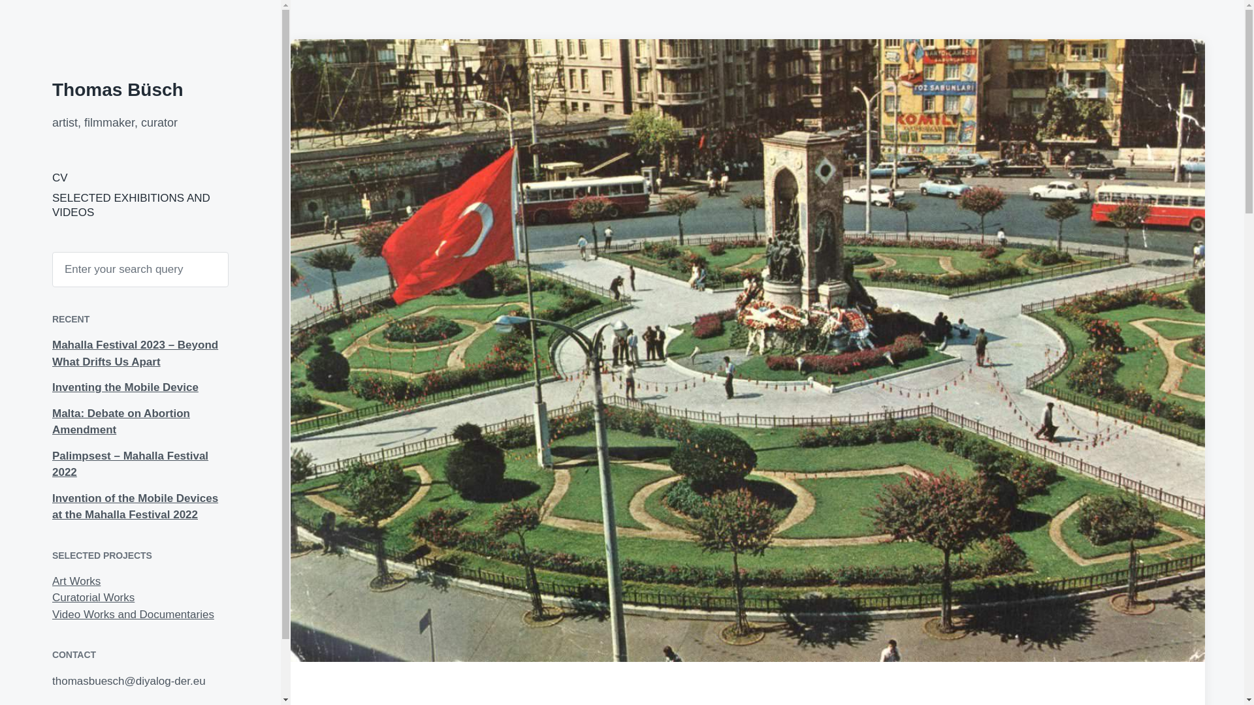 The width and height of the screenshot is (1254, 705). I want to click on CV, so click(60, 178).